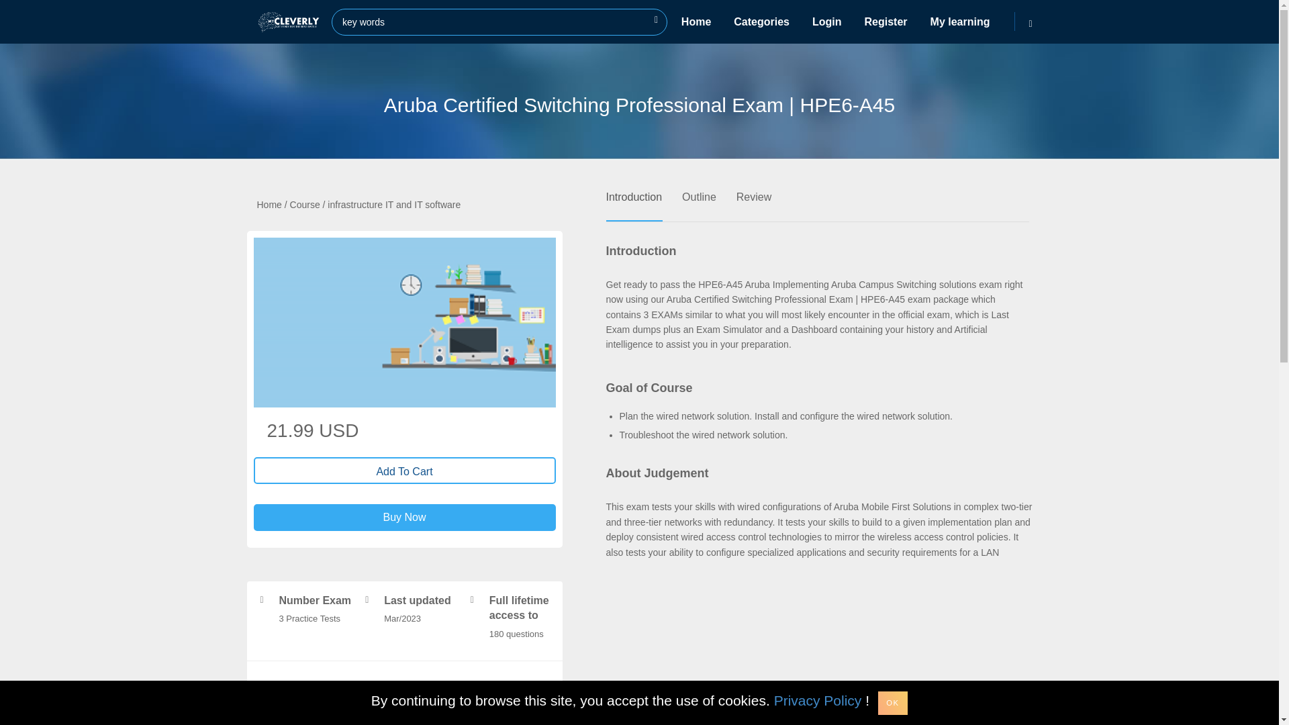  What do you see at coordinates (886, 21) in the screenshot?
I see `Register` at bounding box center [886, 21].